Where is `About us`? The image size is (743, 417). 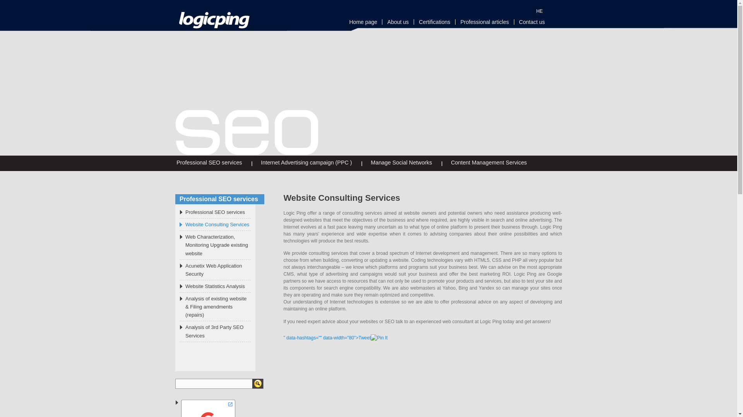 About us is located at coordinates (397, 22).